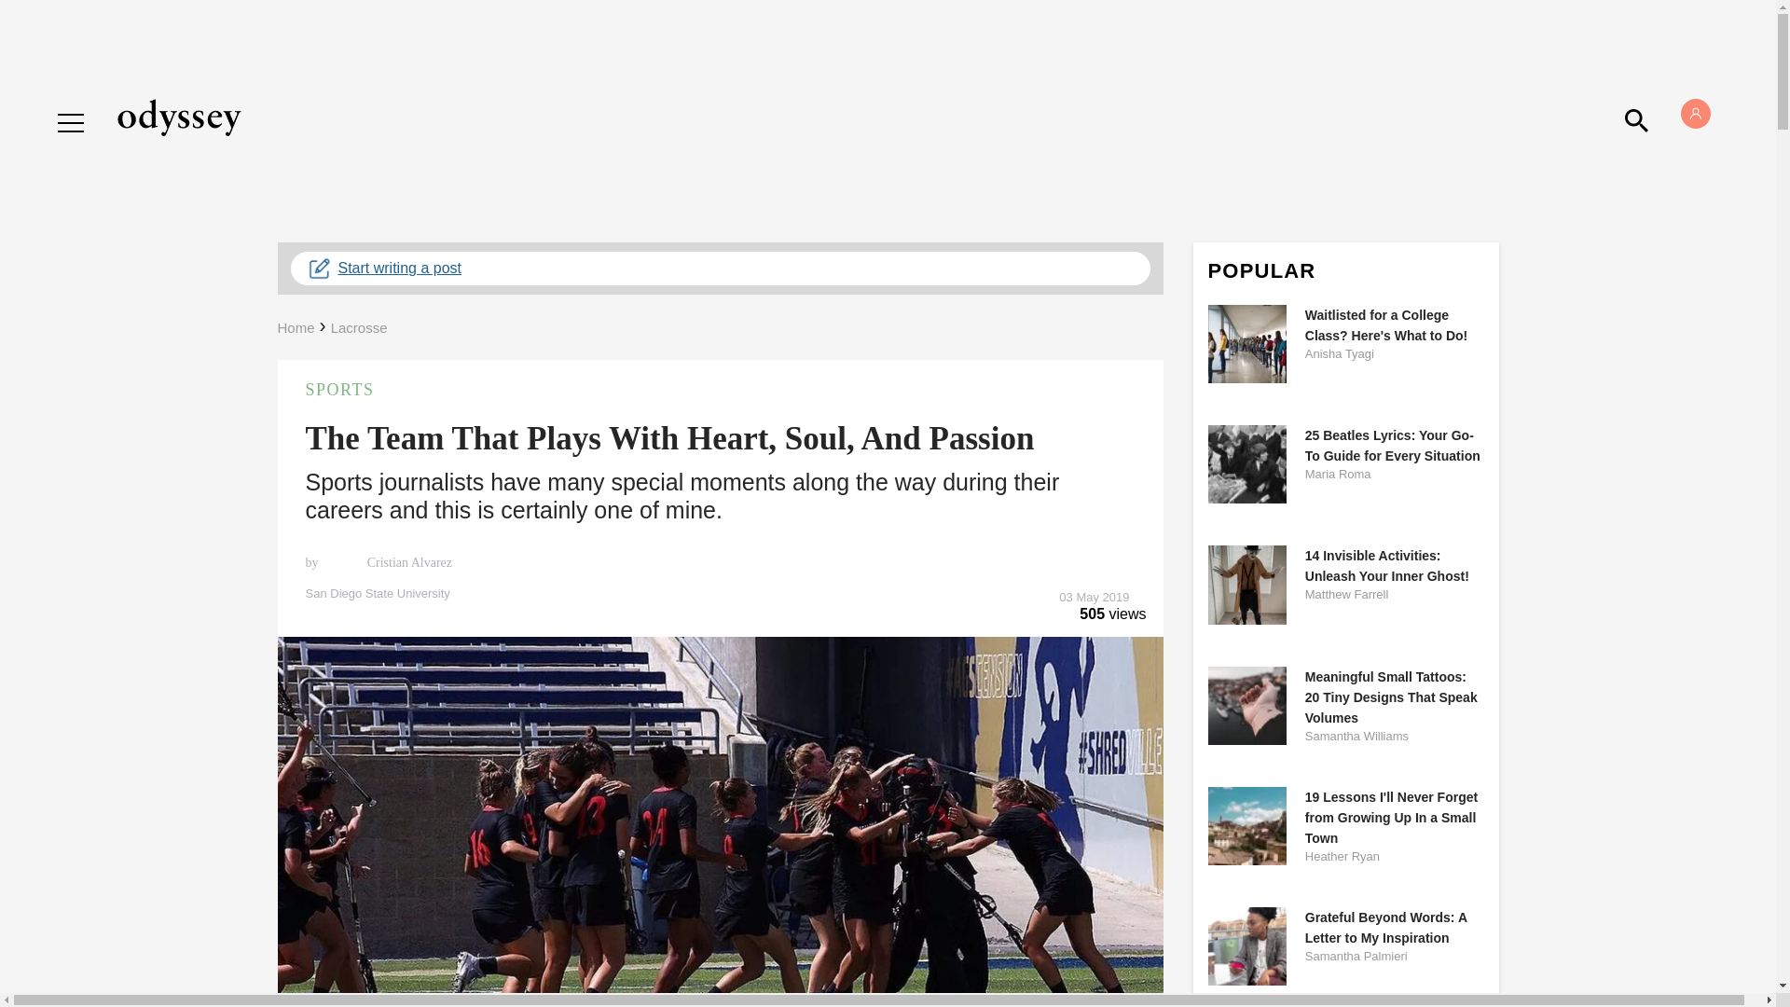 Image resolution: width=1790 pixels, height=1007 pixels. Describe the element at coordinates (669, 438) in the screenshot. I see `The Team That Plays With Heart, Soul, And Passion` at that location.